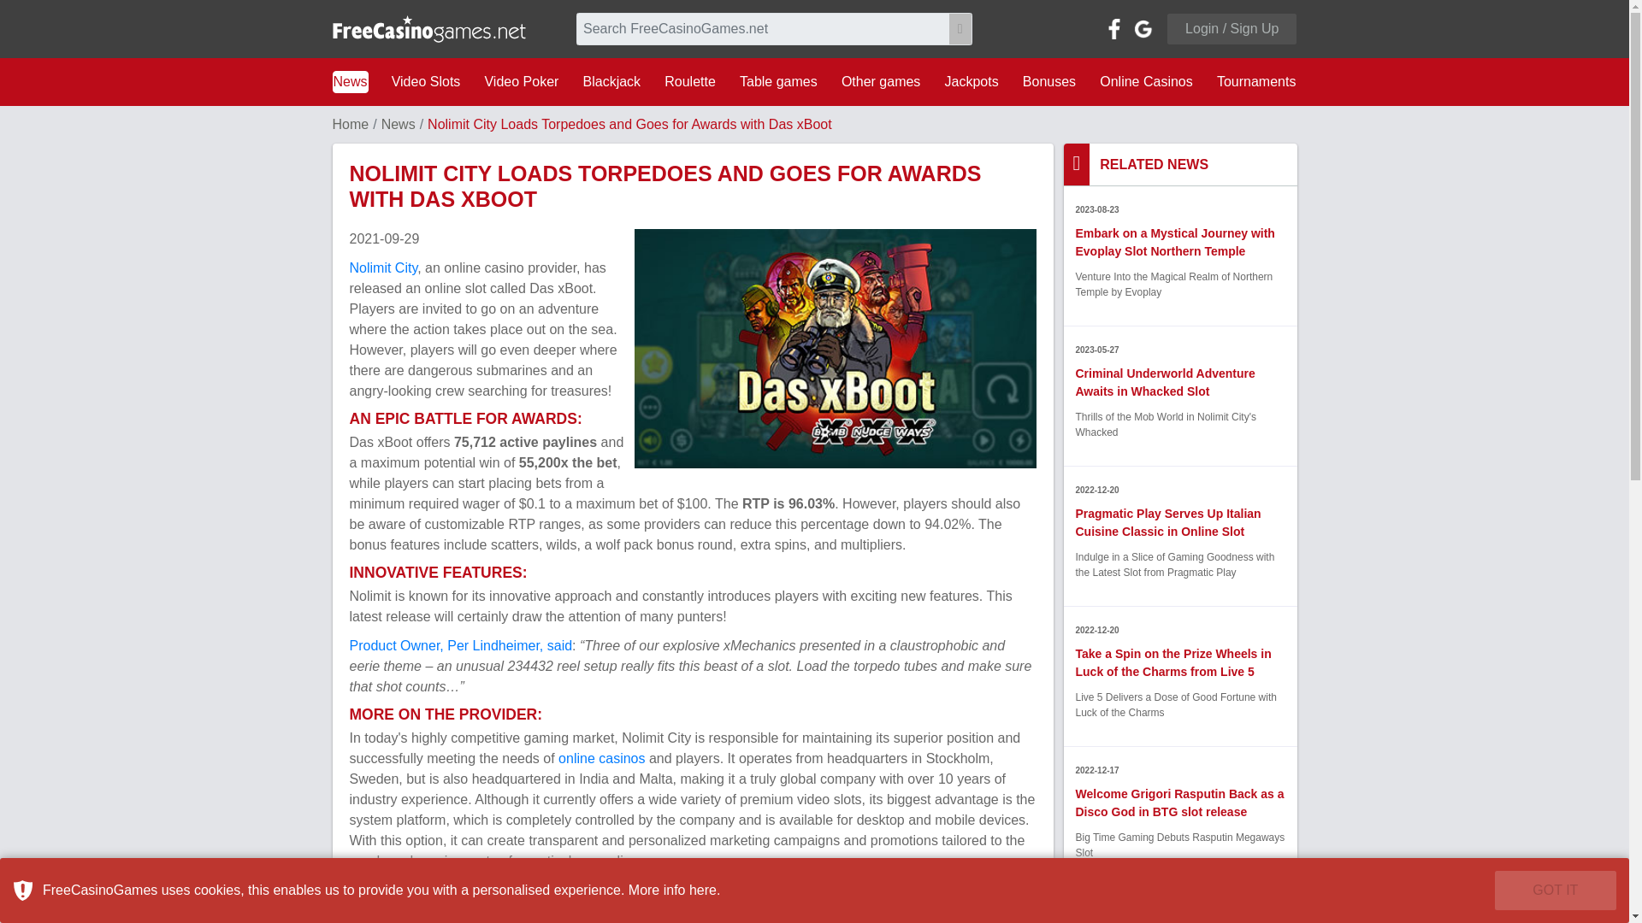  Describe the element at coordinates (1048, 82) in the screenshot. I see `Bonuses` at that location.